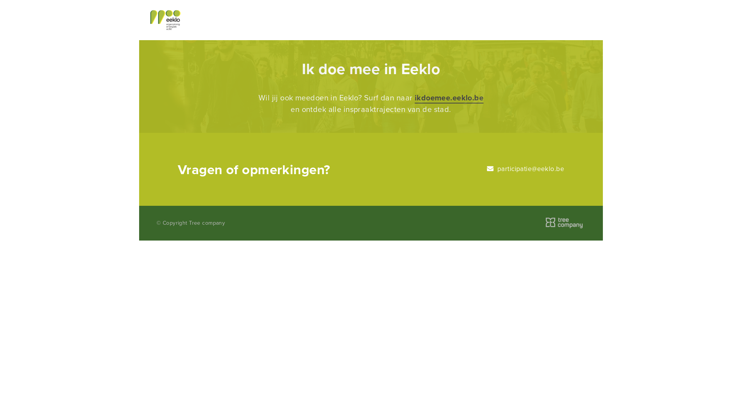 The width and height of the screenshot is (742, 417). What do you see at coordinates (526, 169) in the screenshot?
I see `participatie@eeklo.be` at bounding box center [526, 169].